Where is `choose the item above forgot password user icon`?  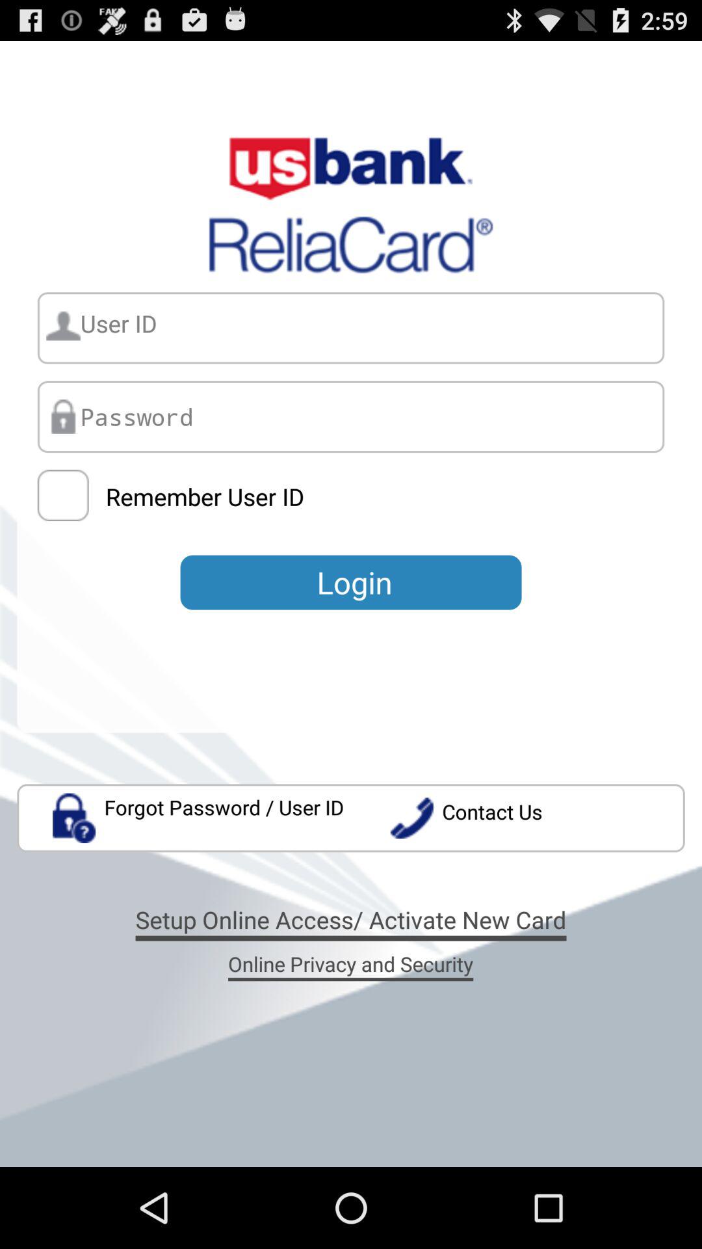
choose the item above forgot password user icon is located at coordinates (62, 496).